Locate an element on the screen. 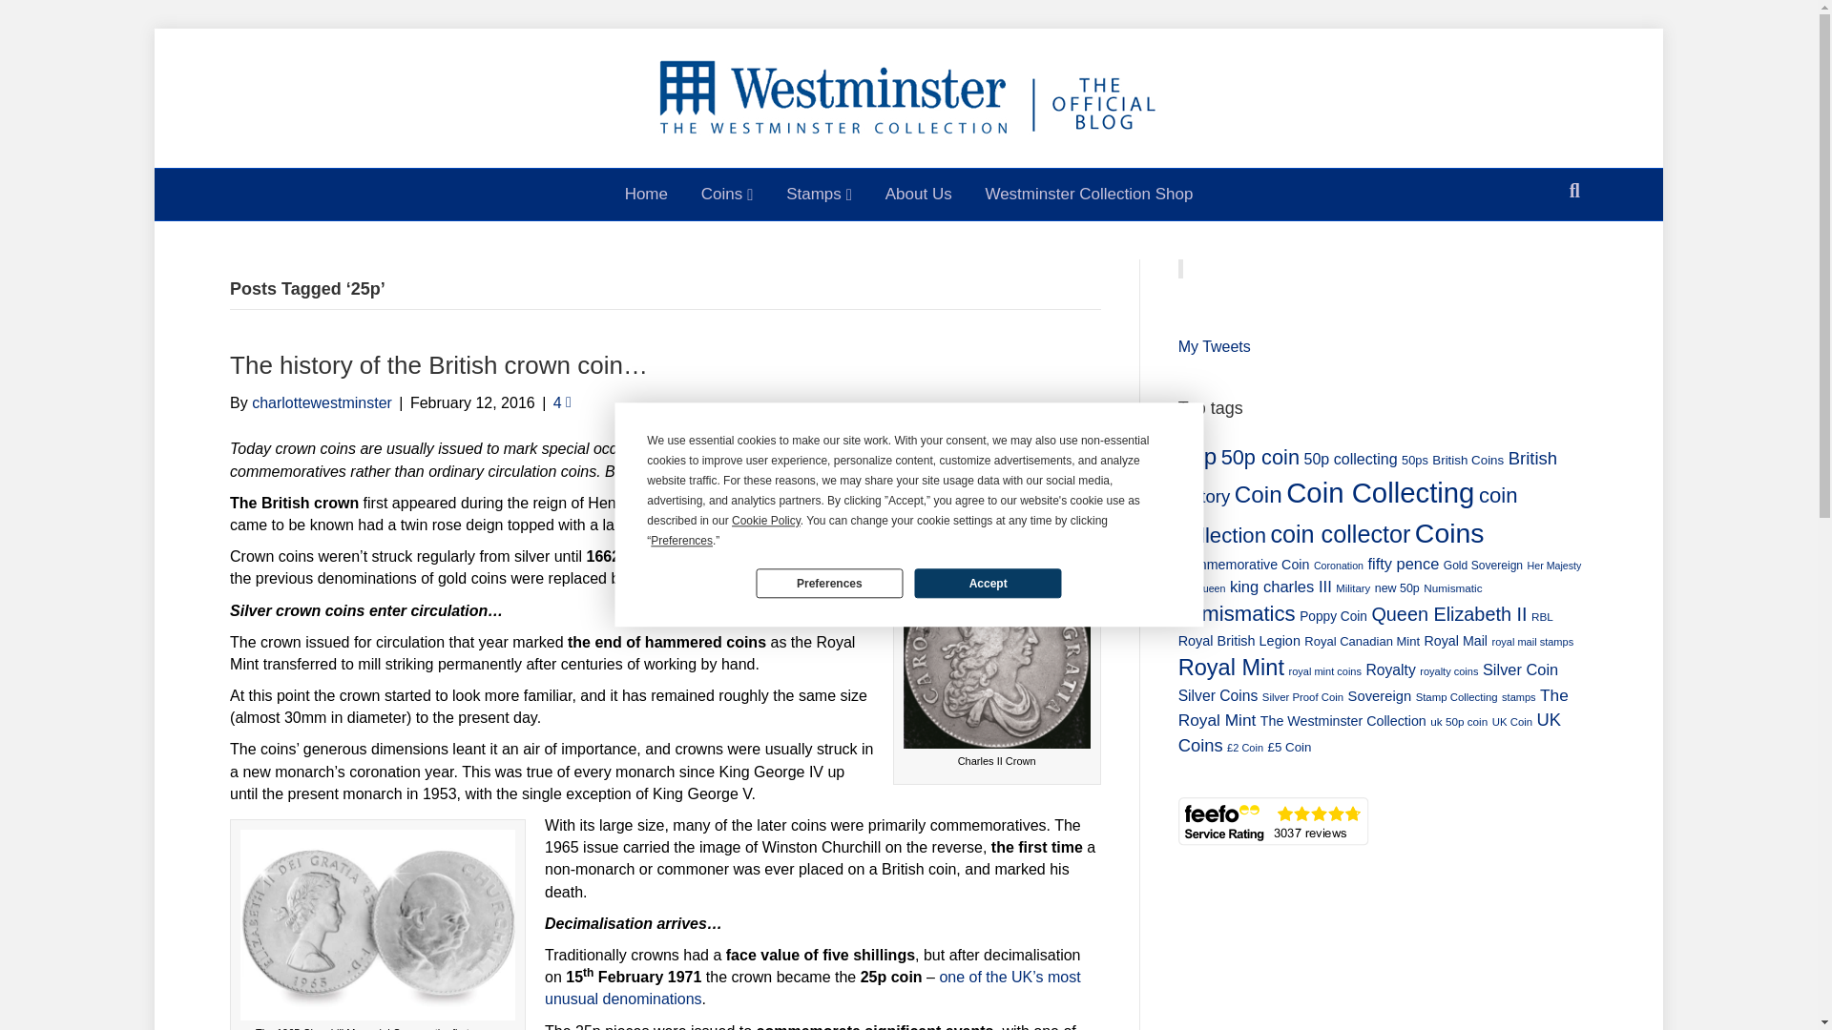  Preferences is located at coordinates (828, 584).